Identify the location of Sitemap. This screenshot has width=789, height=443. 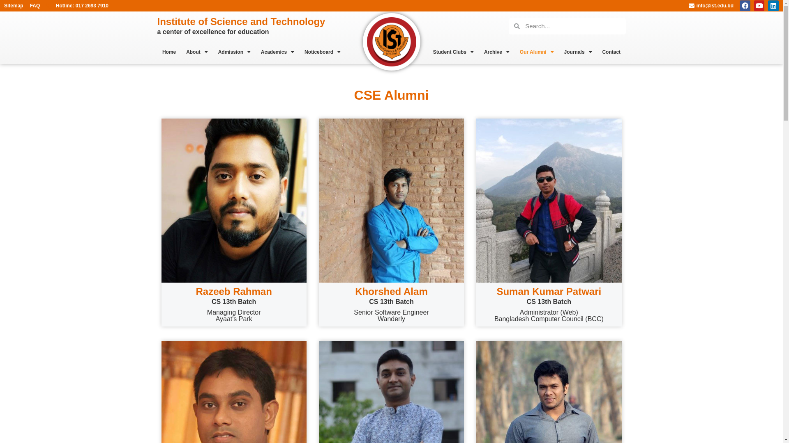
(14, 6).